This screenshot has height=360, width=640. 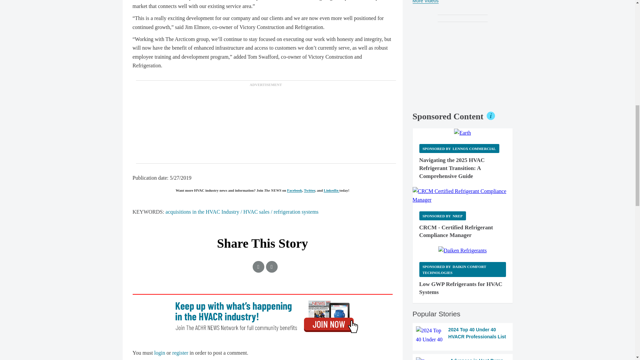 I want to click on Advances in Heat Pump Rooftop Units for Cold Climates, so click(x=463, y=359).